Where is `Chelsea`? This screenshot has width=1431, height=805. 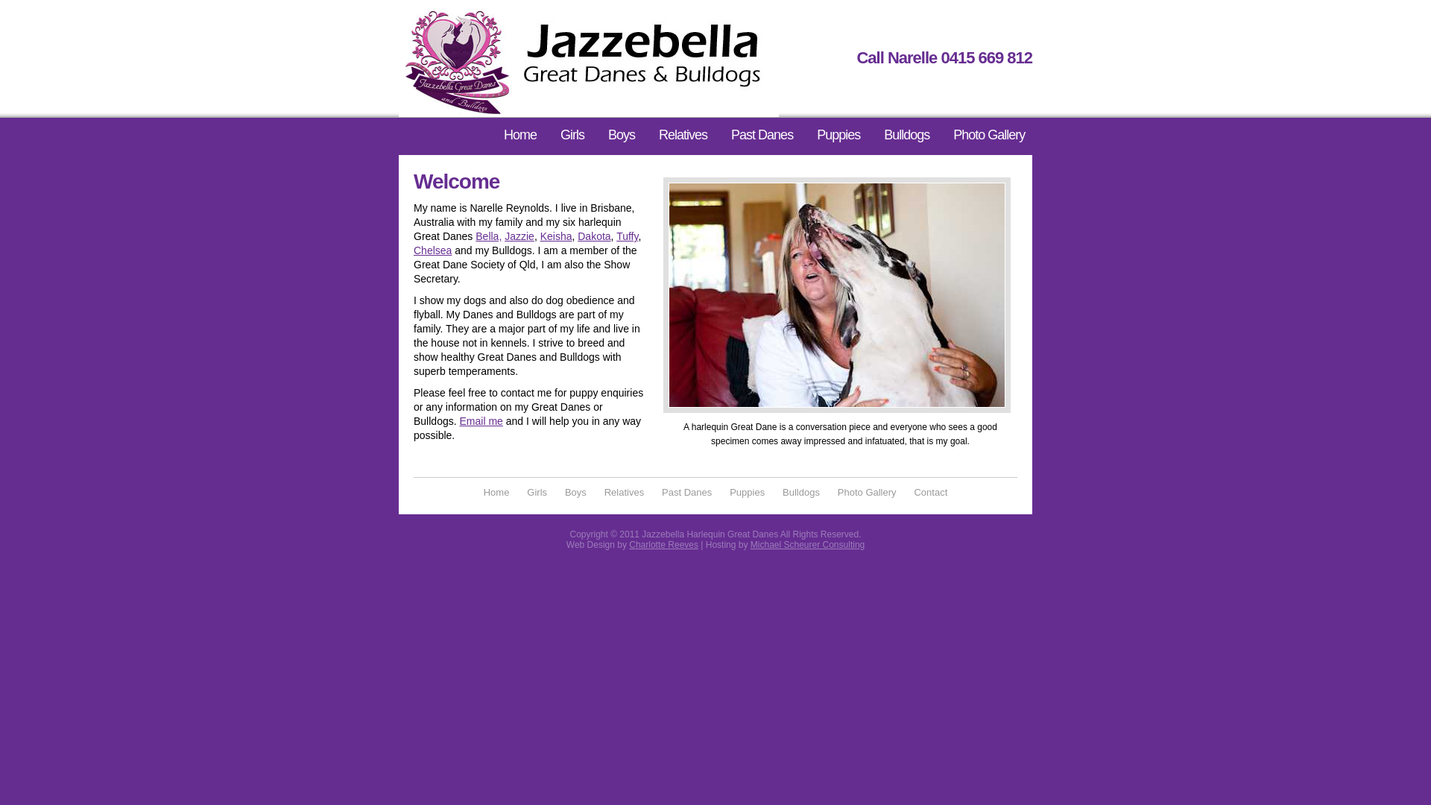
Chelsea is located at coordinates (432, 250).